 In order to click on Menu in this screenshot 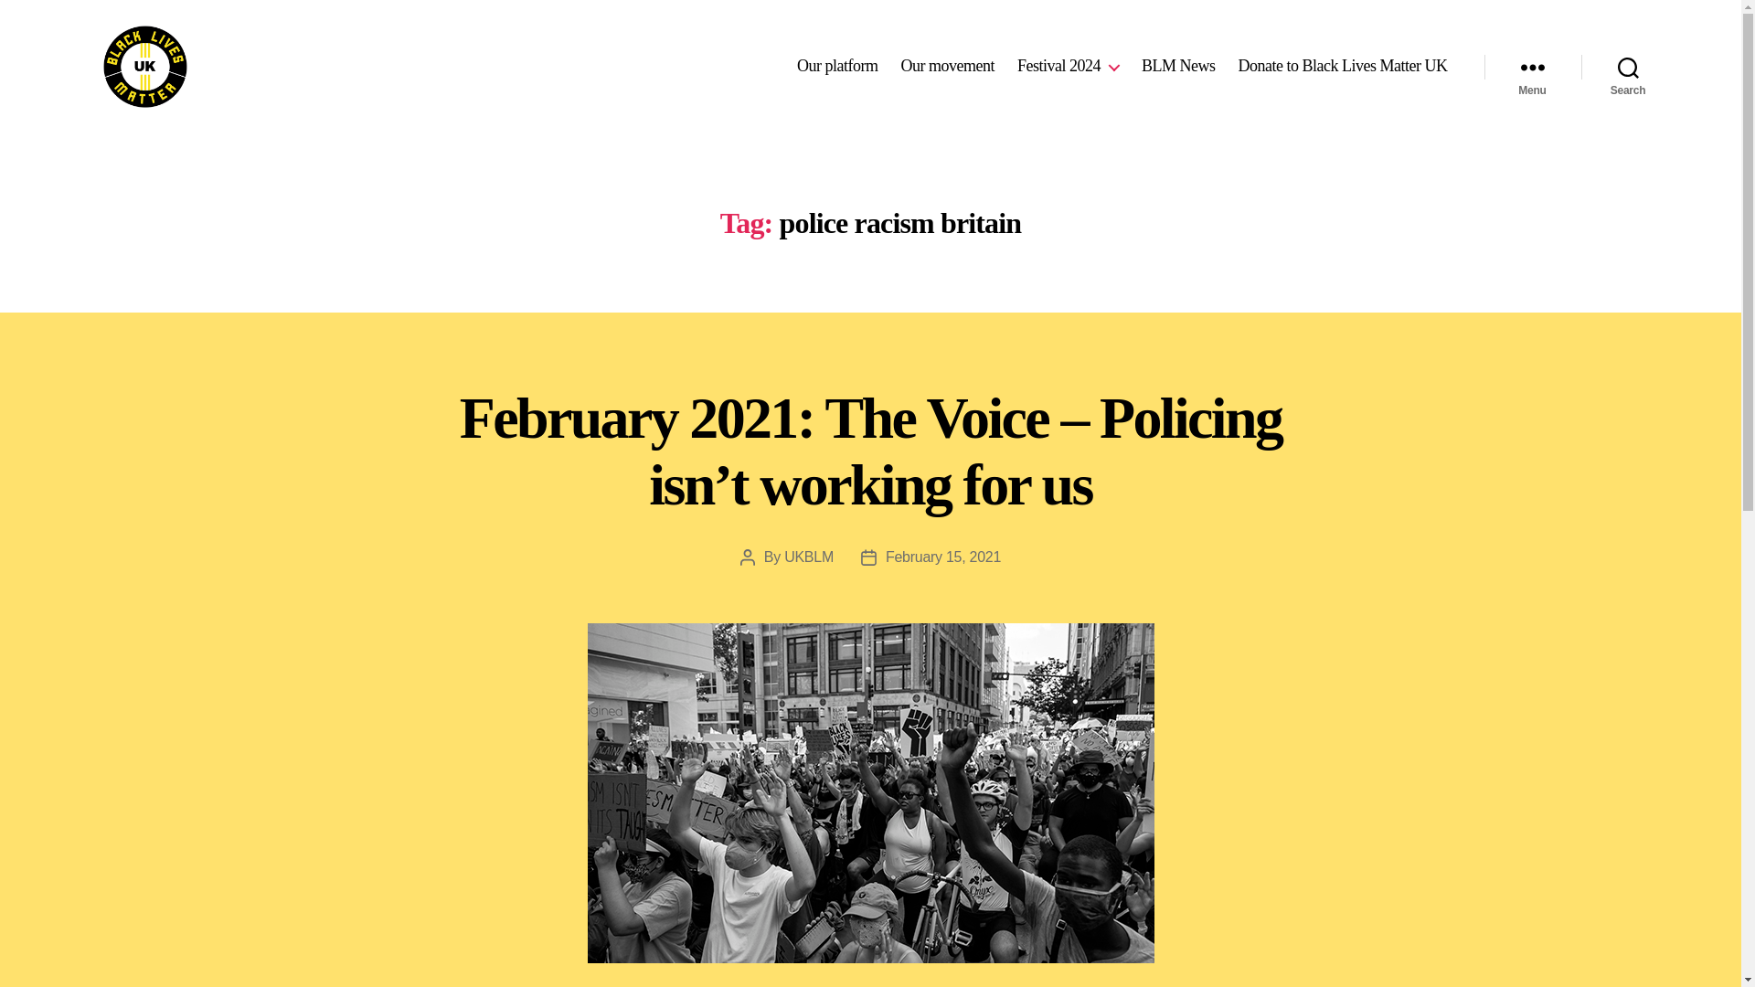, I will do `click(1532, 66)`.